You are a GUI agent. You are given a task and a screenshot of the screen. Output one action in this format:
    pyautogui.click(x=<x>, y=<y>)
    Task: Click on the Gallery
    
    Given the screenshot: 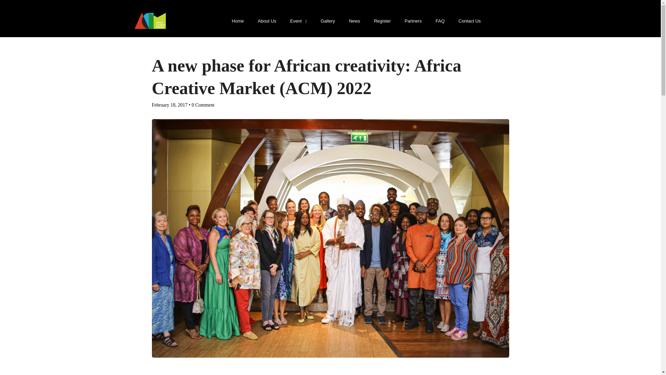 What is the action you would take?
    pyautogui.click(x=327, y=21)
    